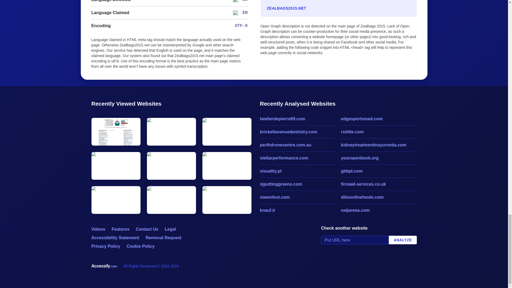 This screenshot has height=288, width=512. Describe the element at coordinates (297, 184) in the screenshot. I see `njputtinggreens.com` at that location.